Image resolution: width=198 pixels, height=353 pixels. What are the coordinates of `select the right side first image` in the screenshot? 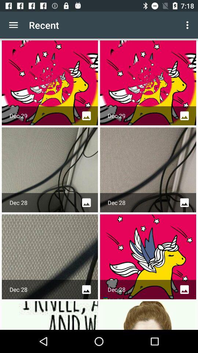 It's located at (148, 83).